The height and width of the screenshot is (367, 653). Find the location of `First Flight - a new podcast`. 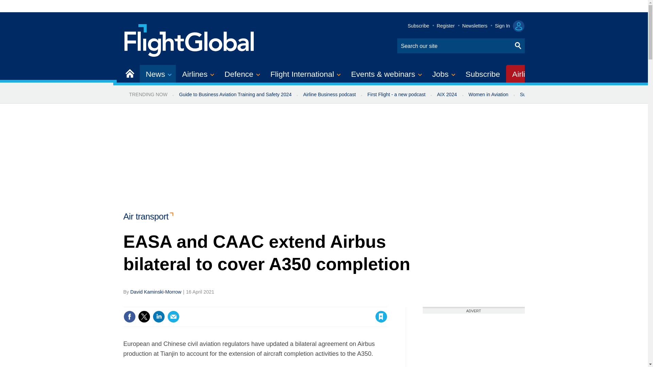

First Flight - a new podcast is located at coordinates (396, 94).